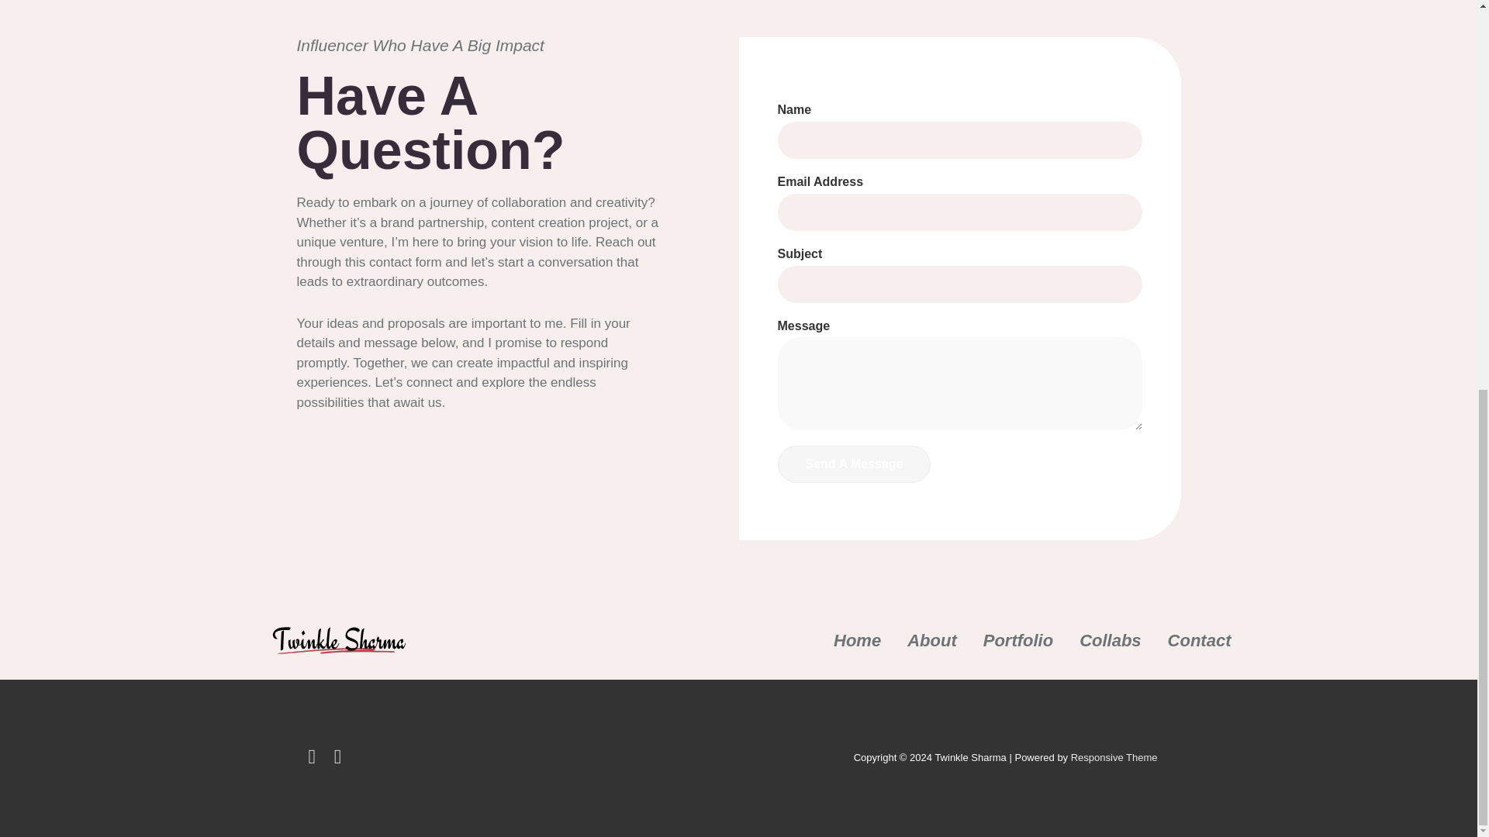  I want to click on Collabs, so click(1110, 640).